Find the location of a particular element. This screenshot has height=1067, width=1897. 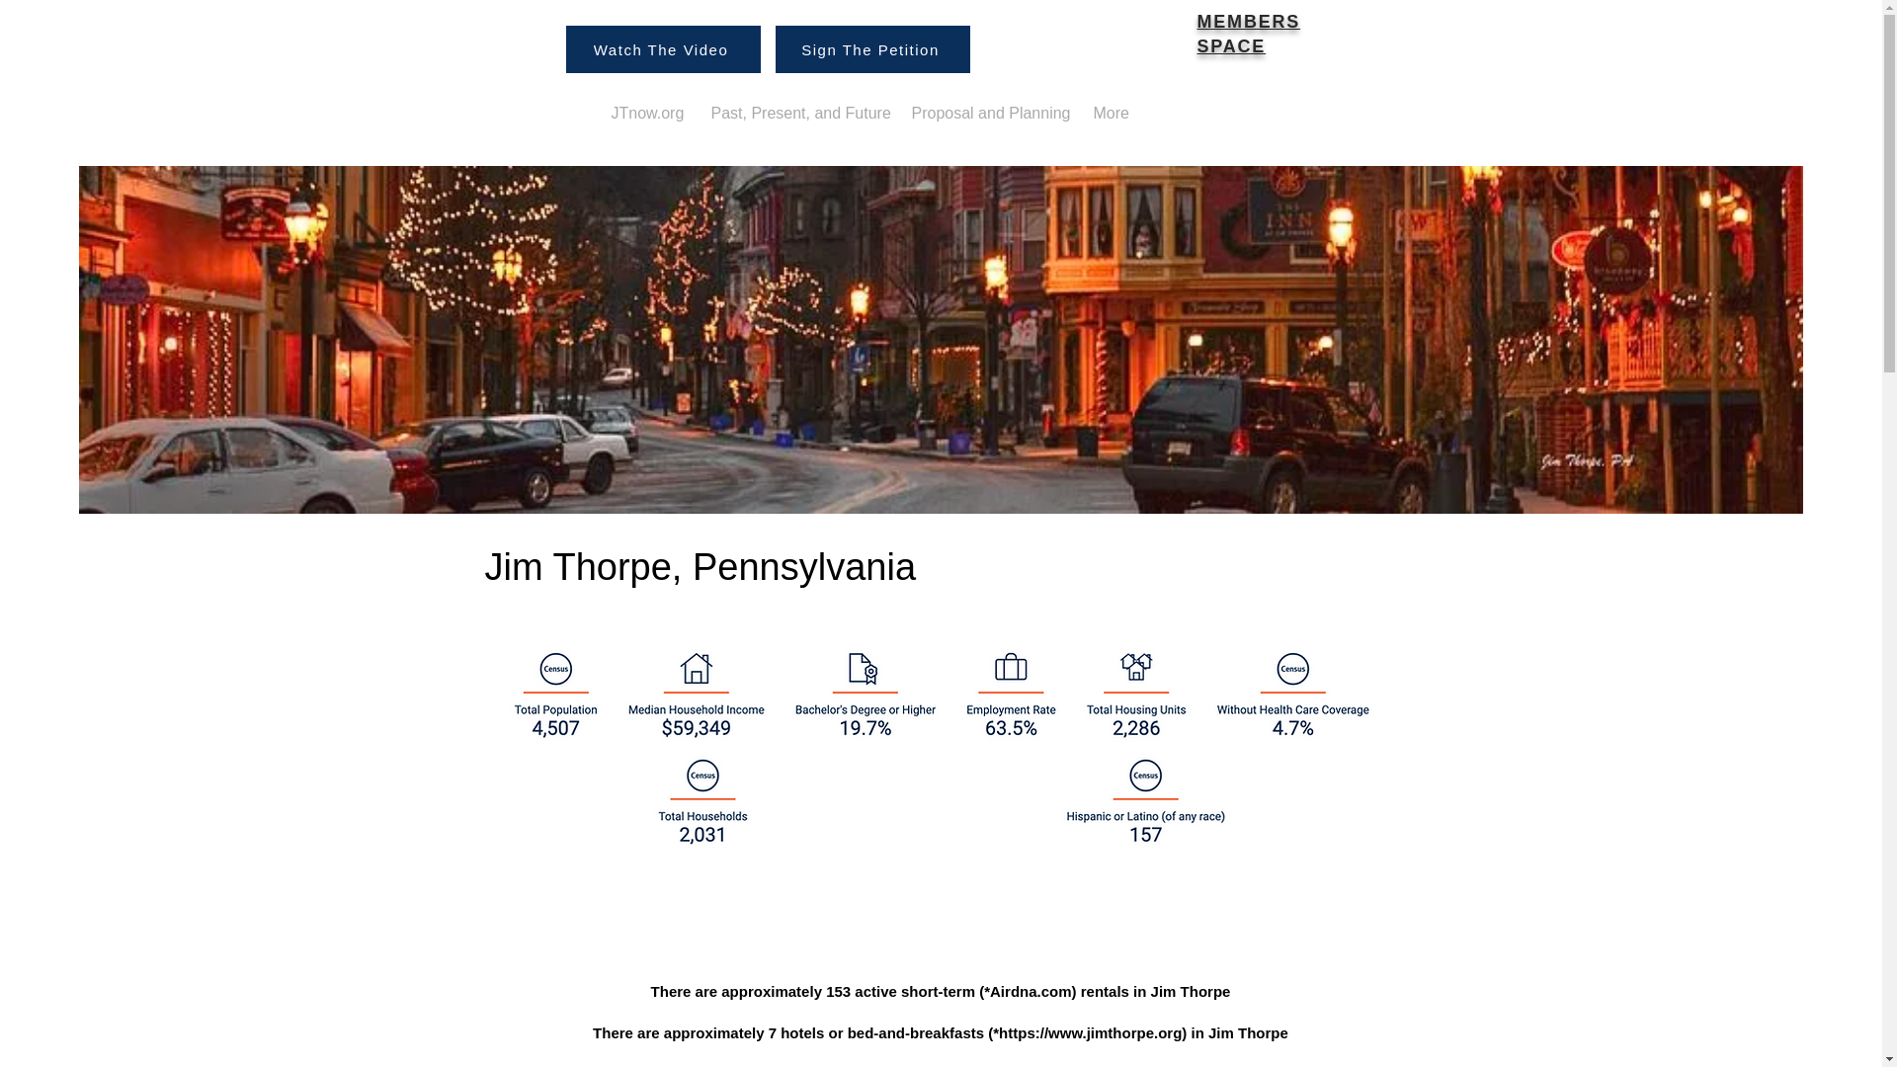

Log In is located at coordinates (609, 30).